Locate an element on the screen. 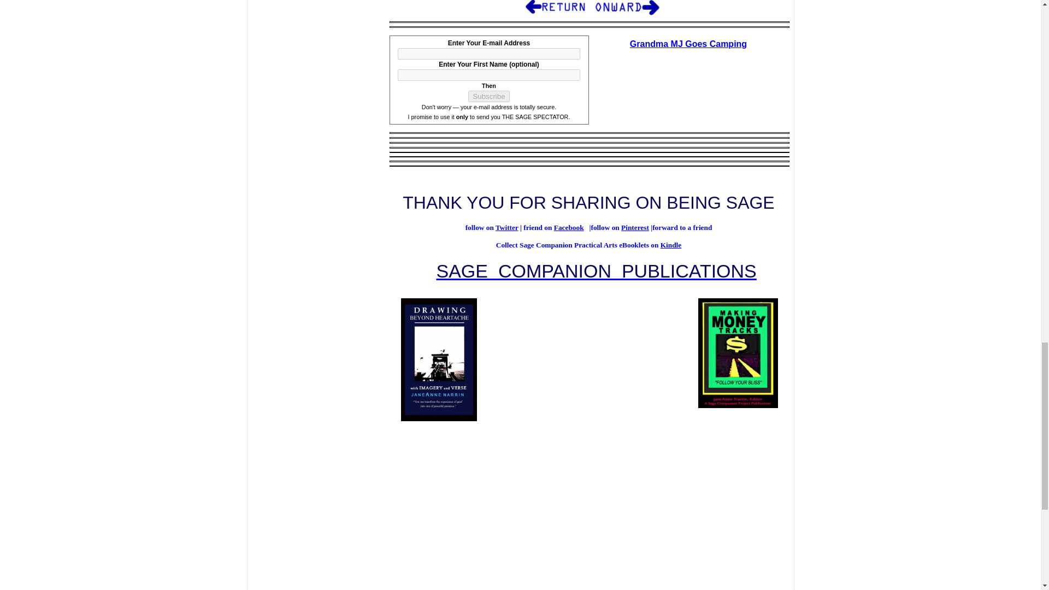 This screenshot has width=1049, height=590. Go to GrandmaMJ-2  Out Camping is located at coordinates (626, 13).